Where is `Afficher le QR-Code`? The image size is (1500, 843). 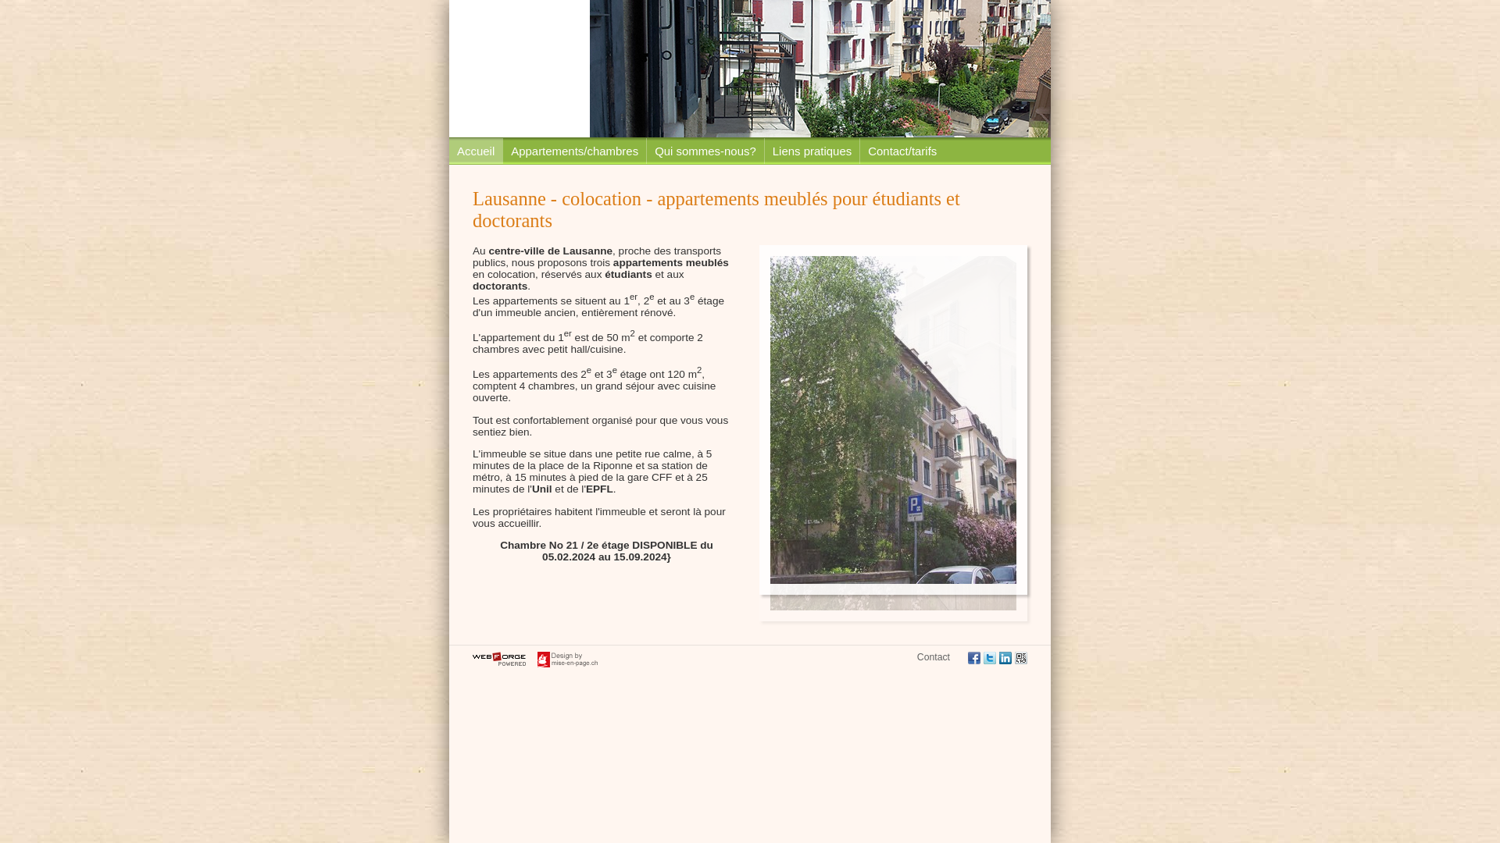 Afficher le QR-Code is located at coordinates (1021, 659).